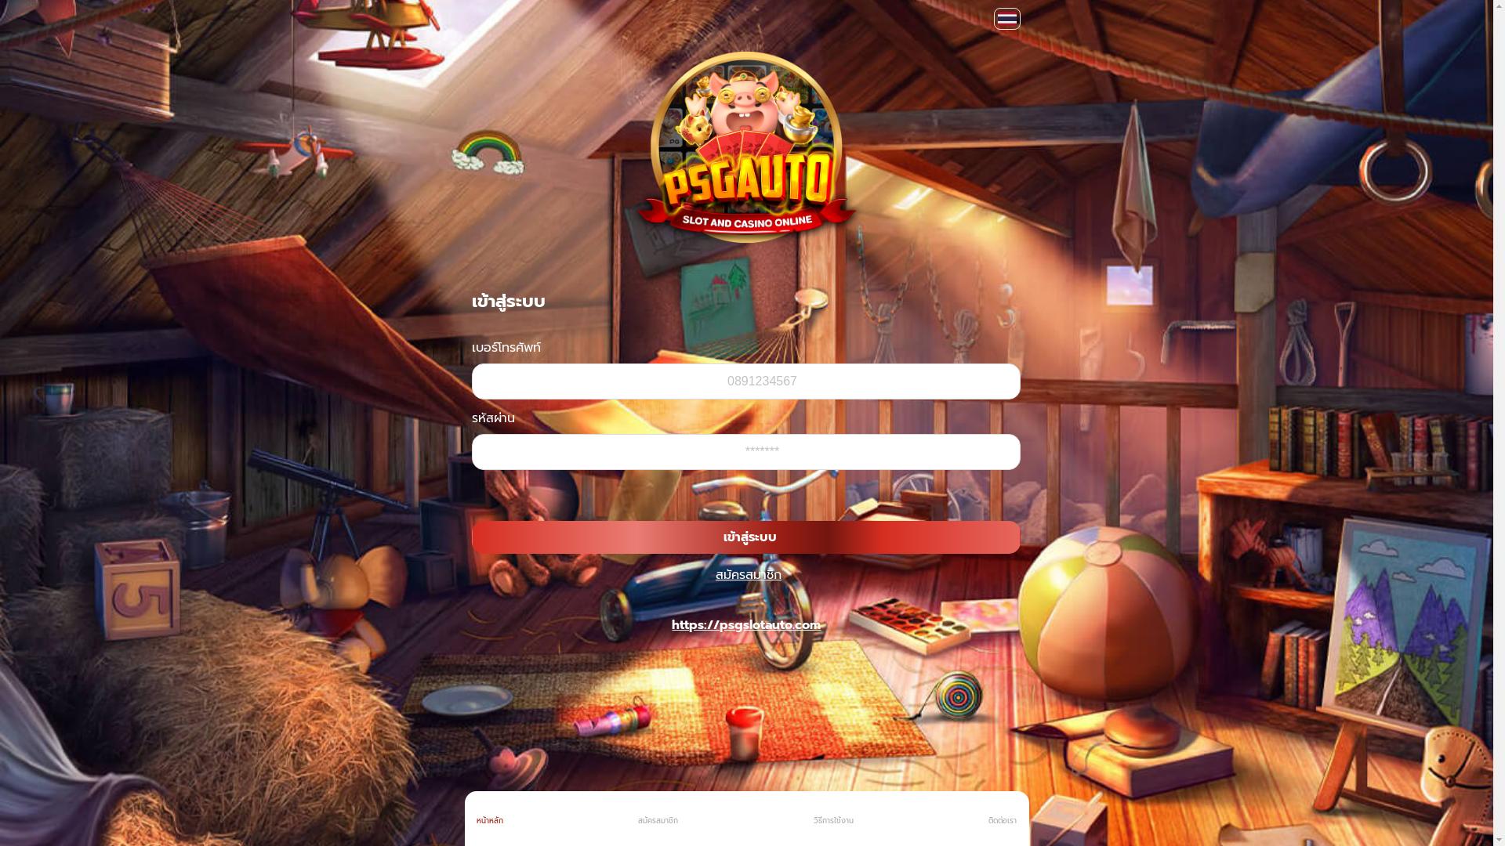 This screenshot has width=1505, height=846. Describe the element at coordinates (746, 625) in the screenshot. I see `https://psgslotauto.com` at that location.